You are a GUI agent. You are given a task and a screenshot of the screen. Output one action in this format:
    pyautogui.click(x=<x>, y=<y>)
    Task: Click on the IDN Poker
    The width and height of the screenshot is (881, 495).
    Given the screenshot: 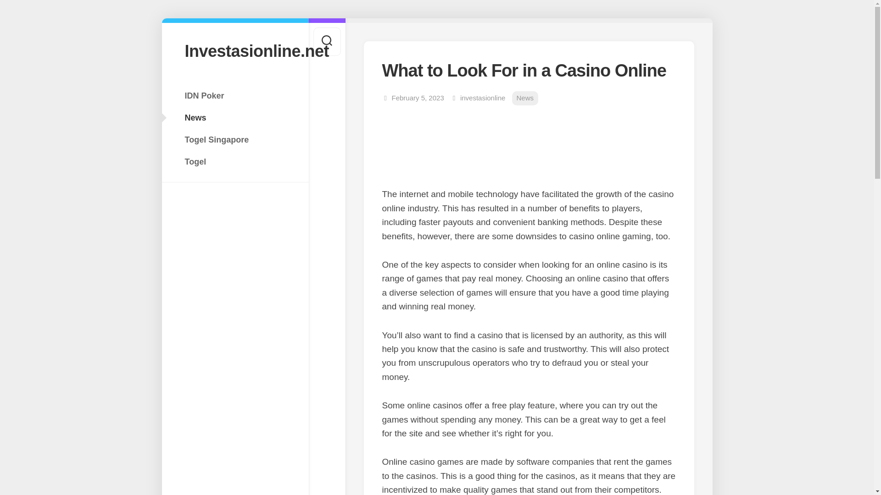 What is the action you would take?
    pyautogui.click(x=235, y=95)
    